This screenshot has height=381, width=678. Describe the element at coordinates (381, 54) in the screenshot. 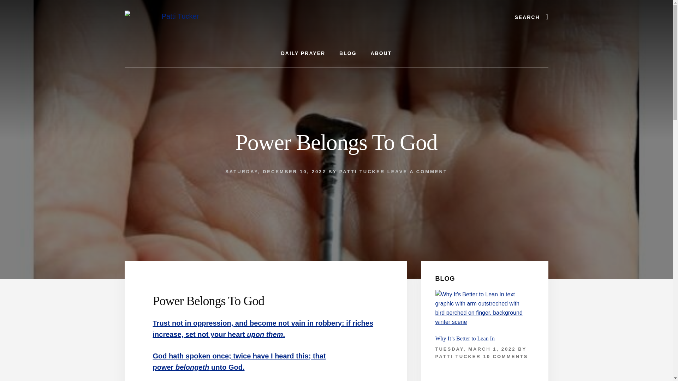

I see `ABOUT` at that location.